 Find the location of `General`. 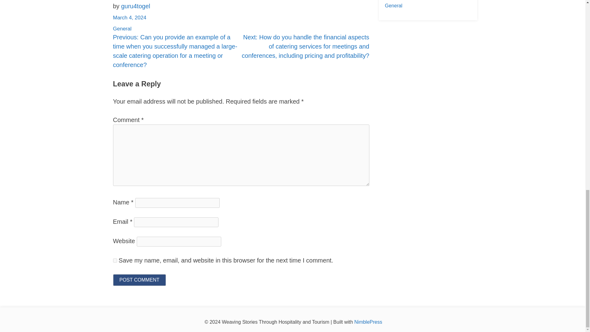

General is located at coordinates (122, 29).